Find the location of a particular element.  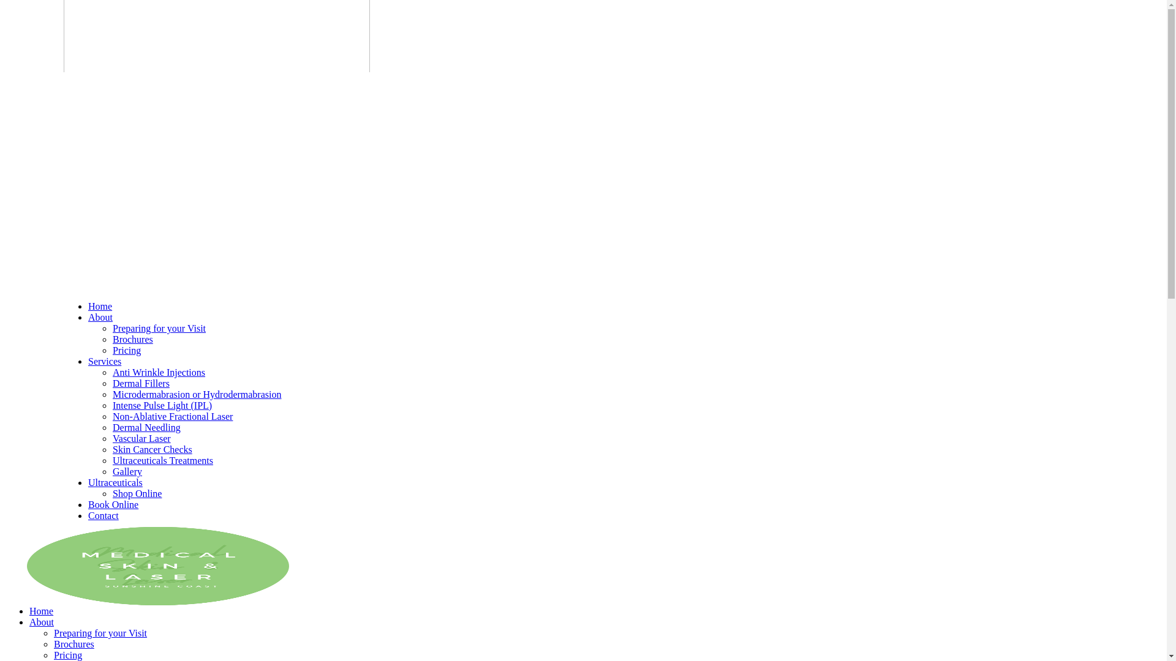

07 5441 1455 is located at coordinates (91, 539).